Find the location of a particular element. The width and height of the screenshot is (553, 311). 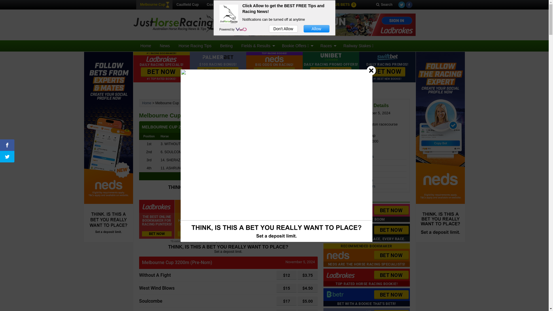

Melbourne Cup Live Stream is located at coordinates (350, 180).